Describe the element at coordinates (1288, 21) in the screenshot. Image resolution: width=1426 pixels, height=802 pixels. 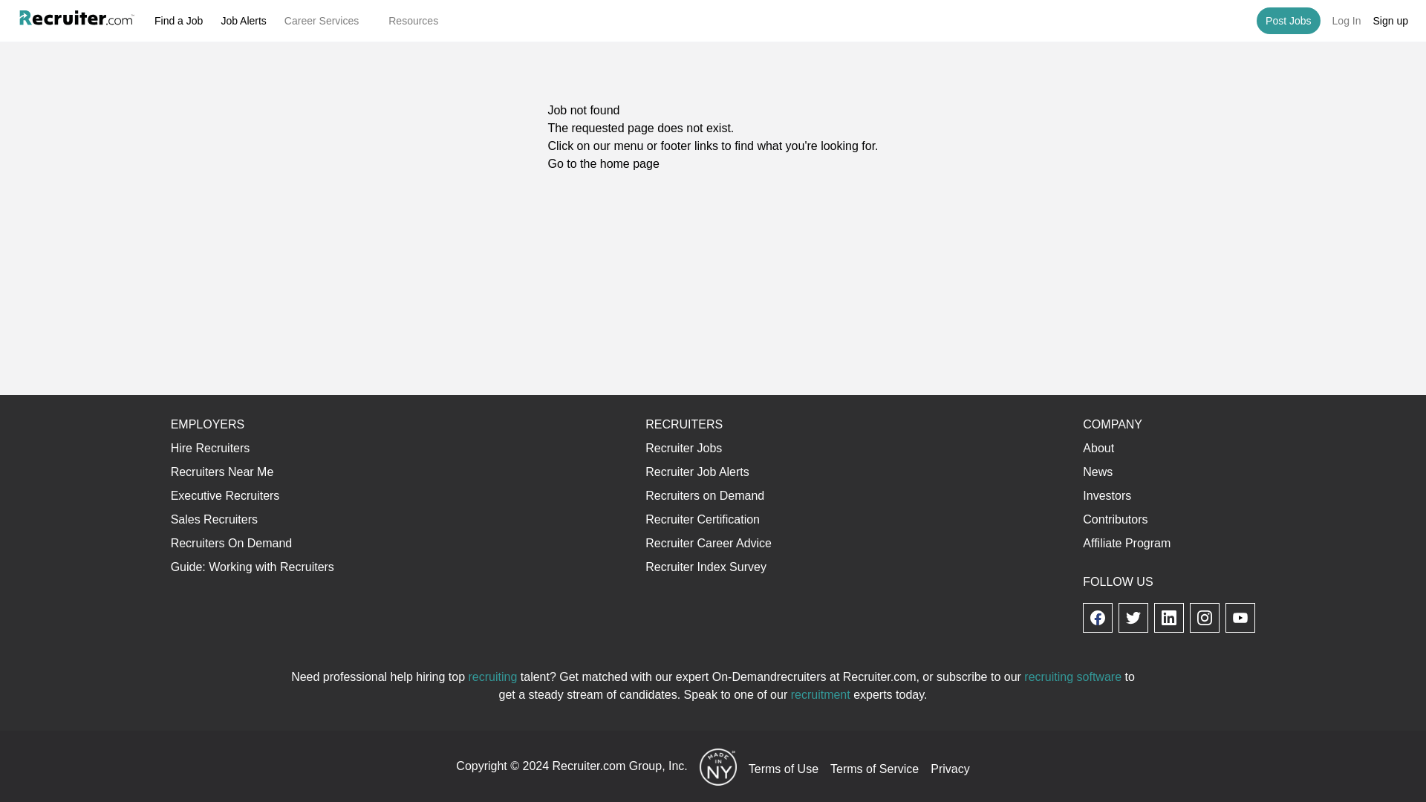
I see `Post Jobs` at that location.